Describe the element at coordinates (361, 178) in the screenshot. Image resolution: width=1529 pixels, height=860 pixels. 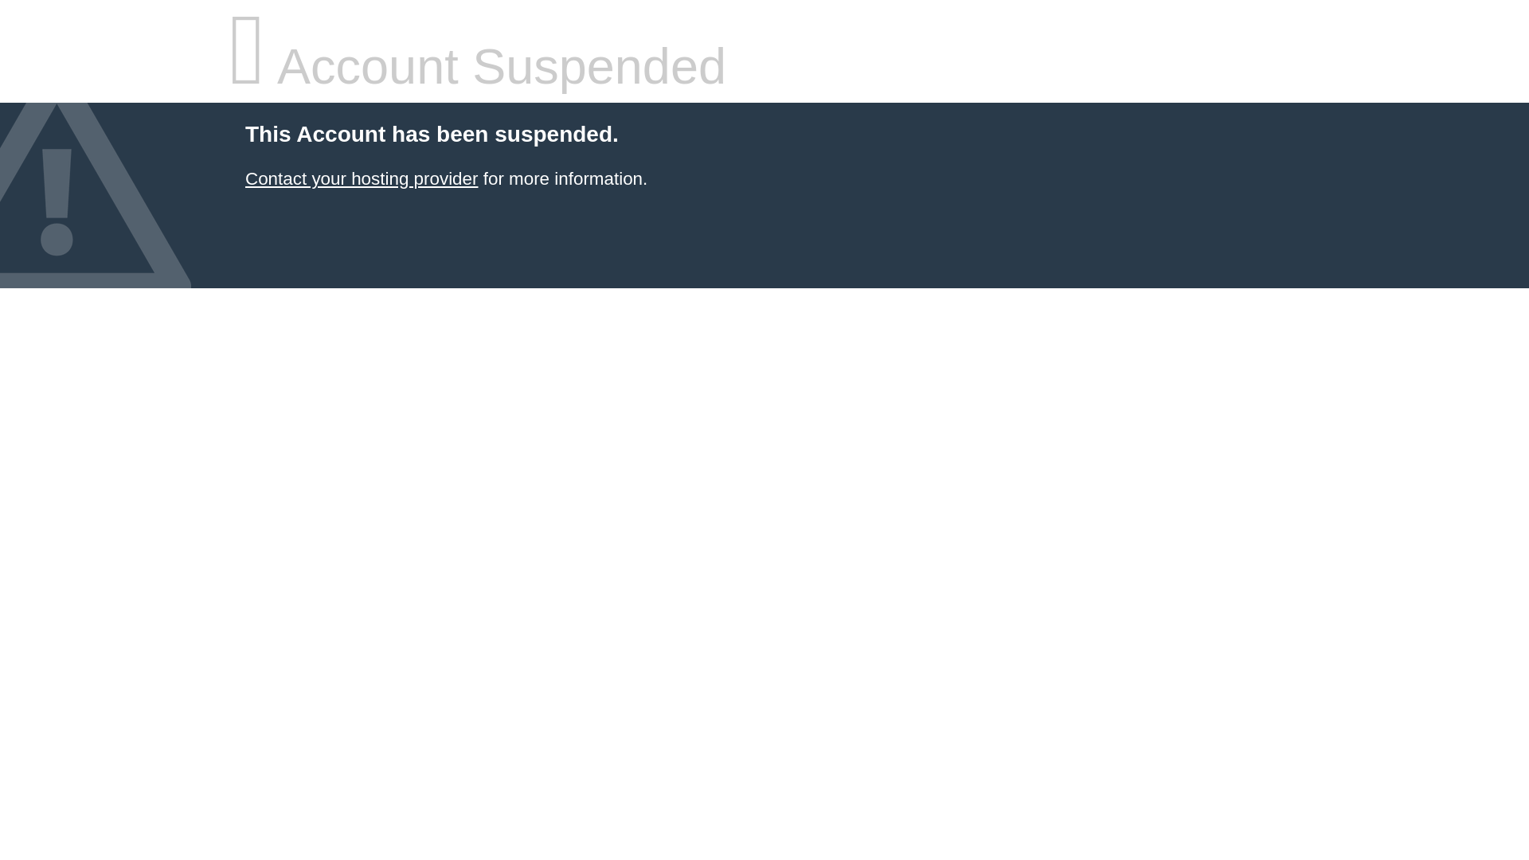
I see `Contact your hosting provider` at that location.